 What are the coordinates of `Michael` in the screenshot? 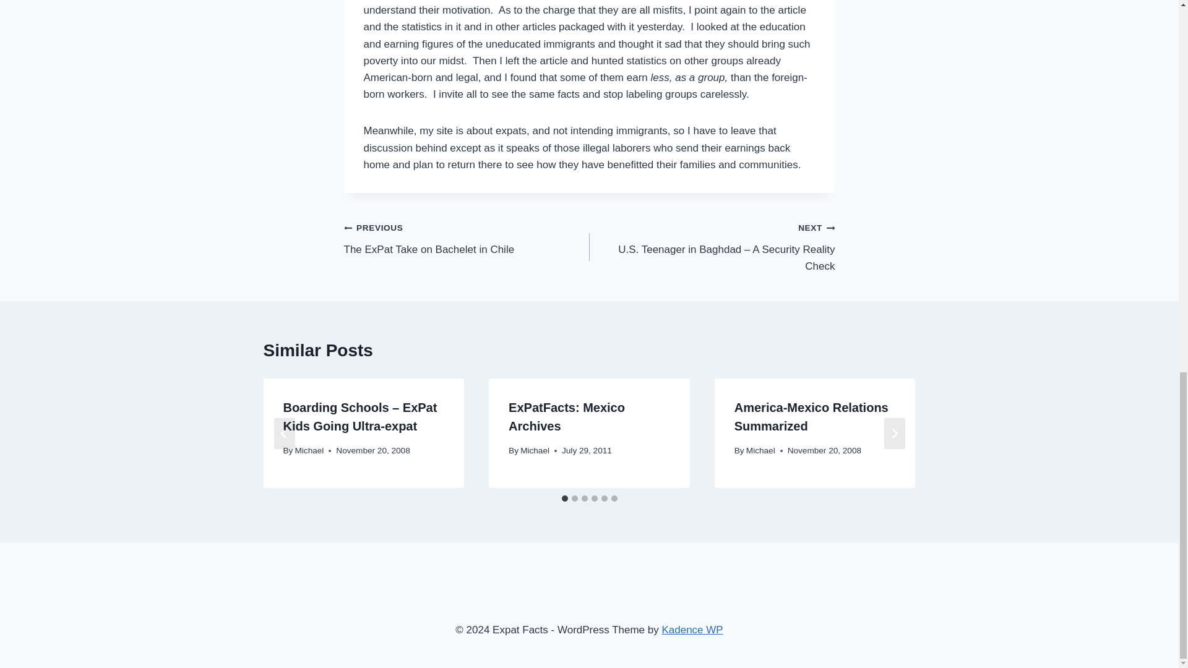 It's located at (309, 450).